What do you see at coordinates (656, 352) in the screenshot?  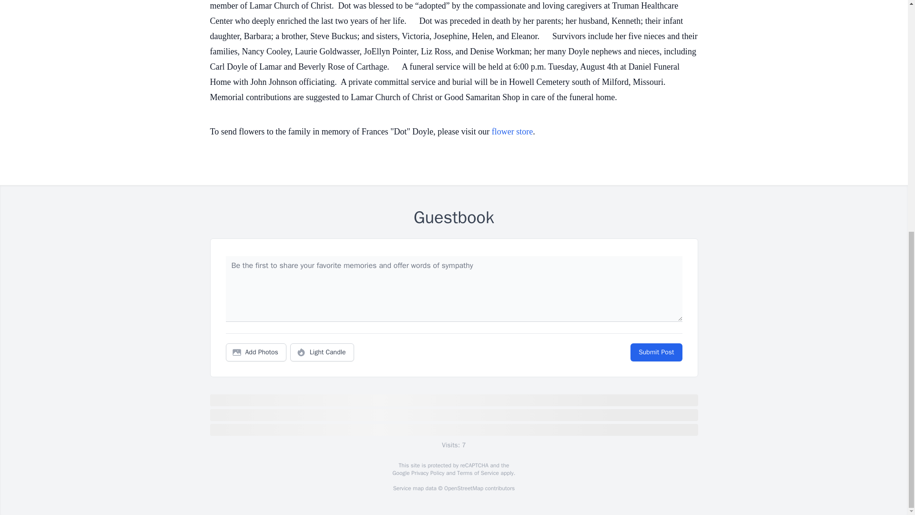 I see `Submit Post` at bounding box center [656, 352].